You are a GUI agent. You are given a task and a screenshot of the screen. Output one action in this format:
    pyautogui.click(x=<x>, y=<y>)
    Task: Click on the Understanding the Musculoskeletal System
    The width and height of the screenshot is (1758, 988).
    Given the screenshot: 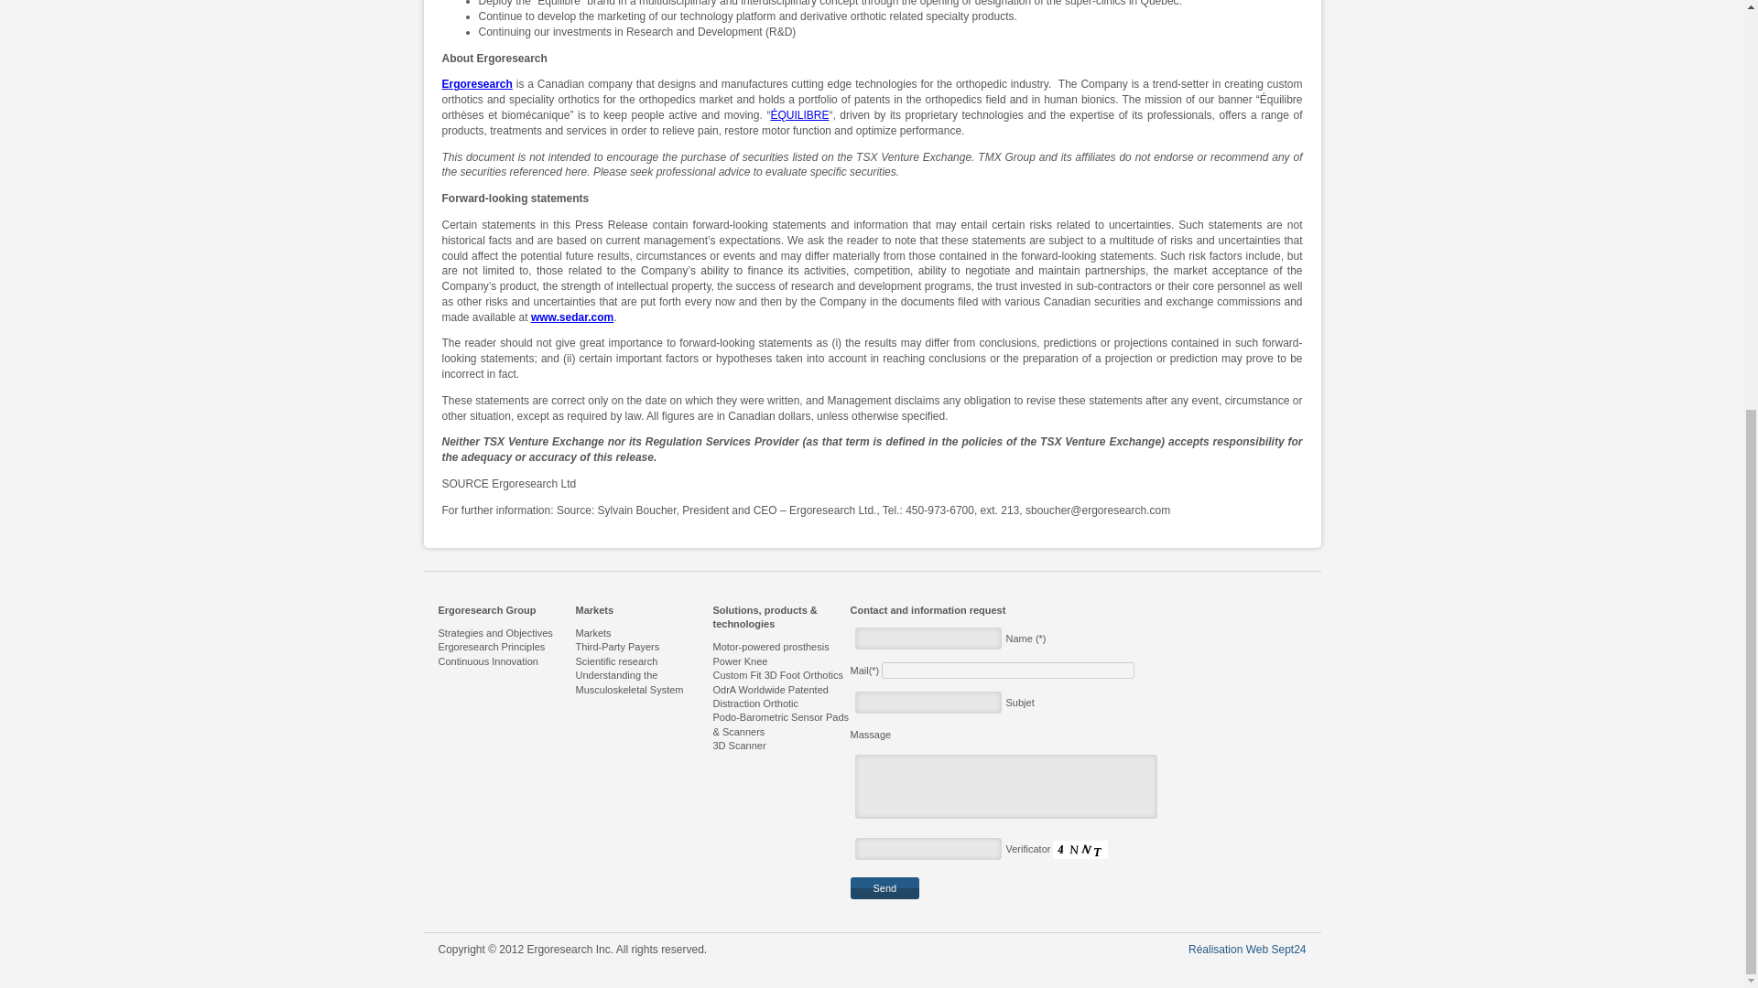 What is the action you would take?
    pyautogui.click(x=643, y=682)
    